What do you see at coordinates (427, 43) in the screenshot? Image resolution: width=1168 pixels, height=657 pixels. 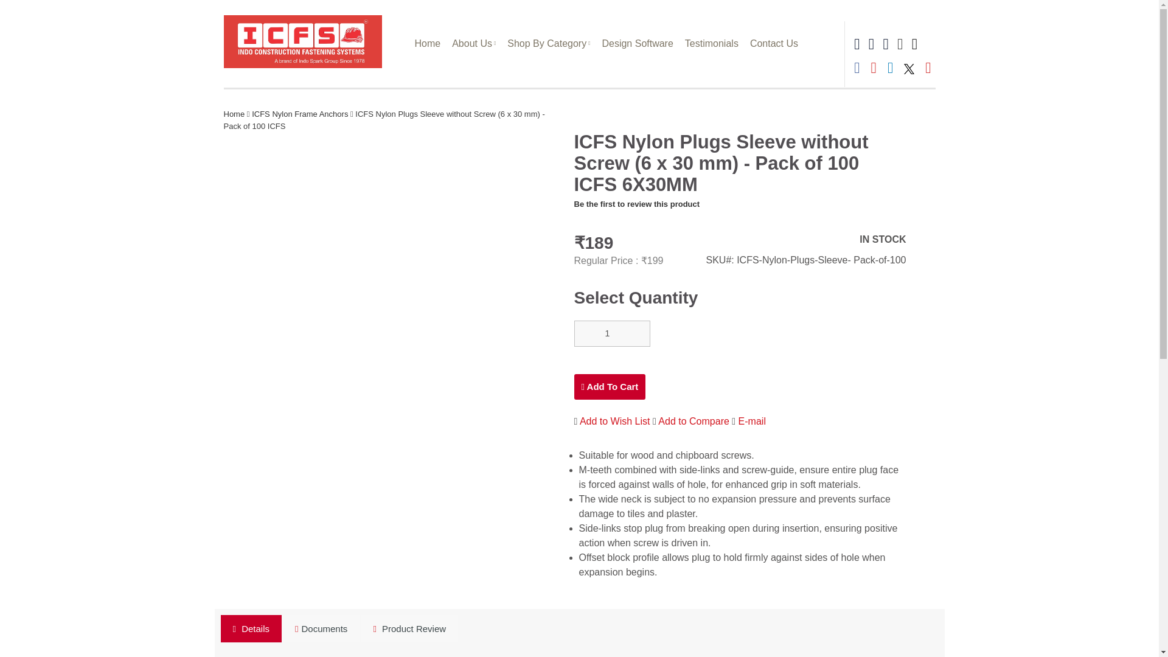 I see `Home` at bounding box center [427, 43].